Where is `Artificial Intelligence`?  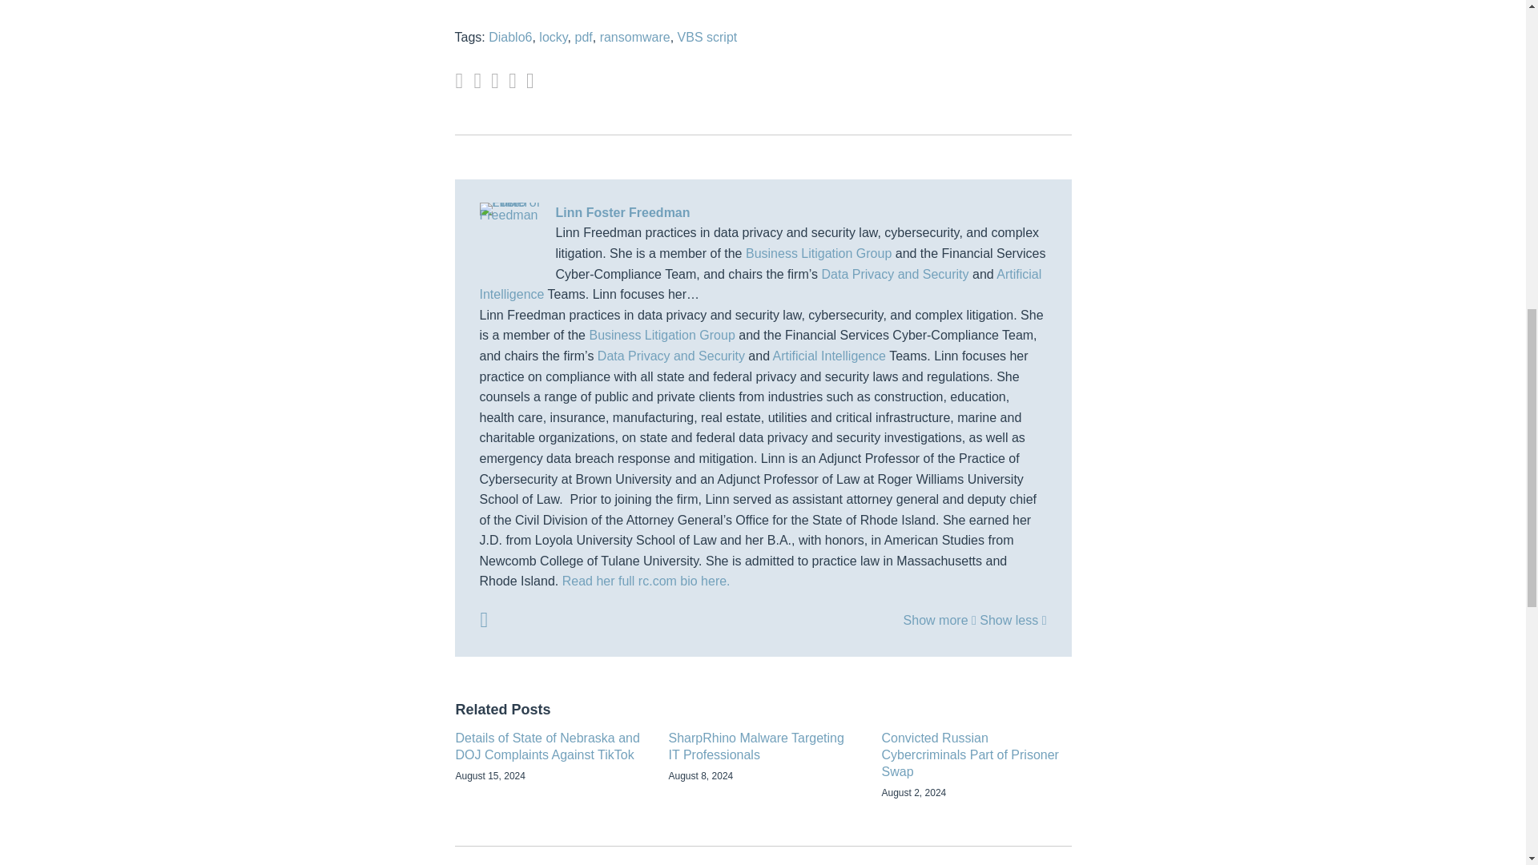
Artificial Intelligence is located at coordinates (759, 284).